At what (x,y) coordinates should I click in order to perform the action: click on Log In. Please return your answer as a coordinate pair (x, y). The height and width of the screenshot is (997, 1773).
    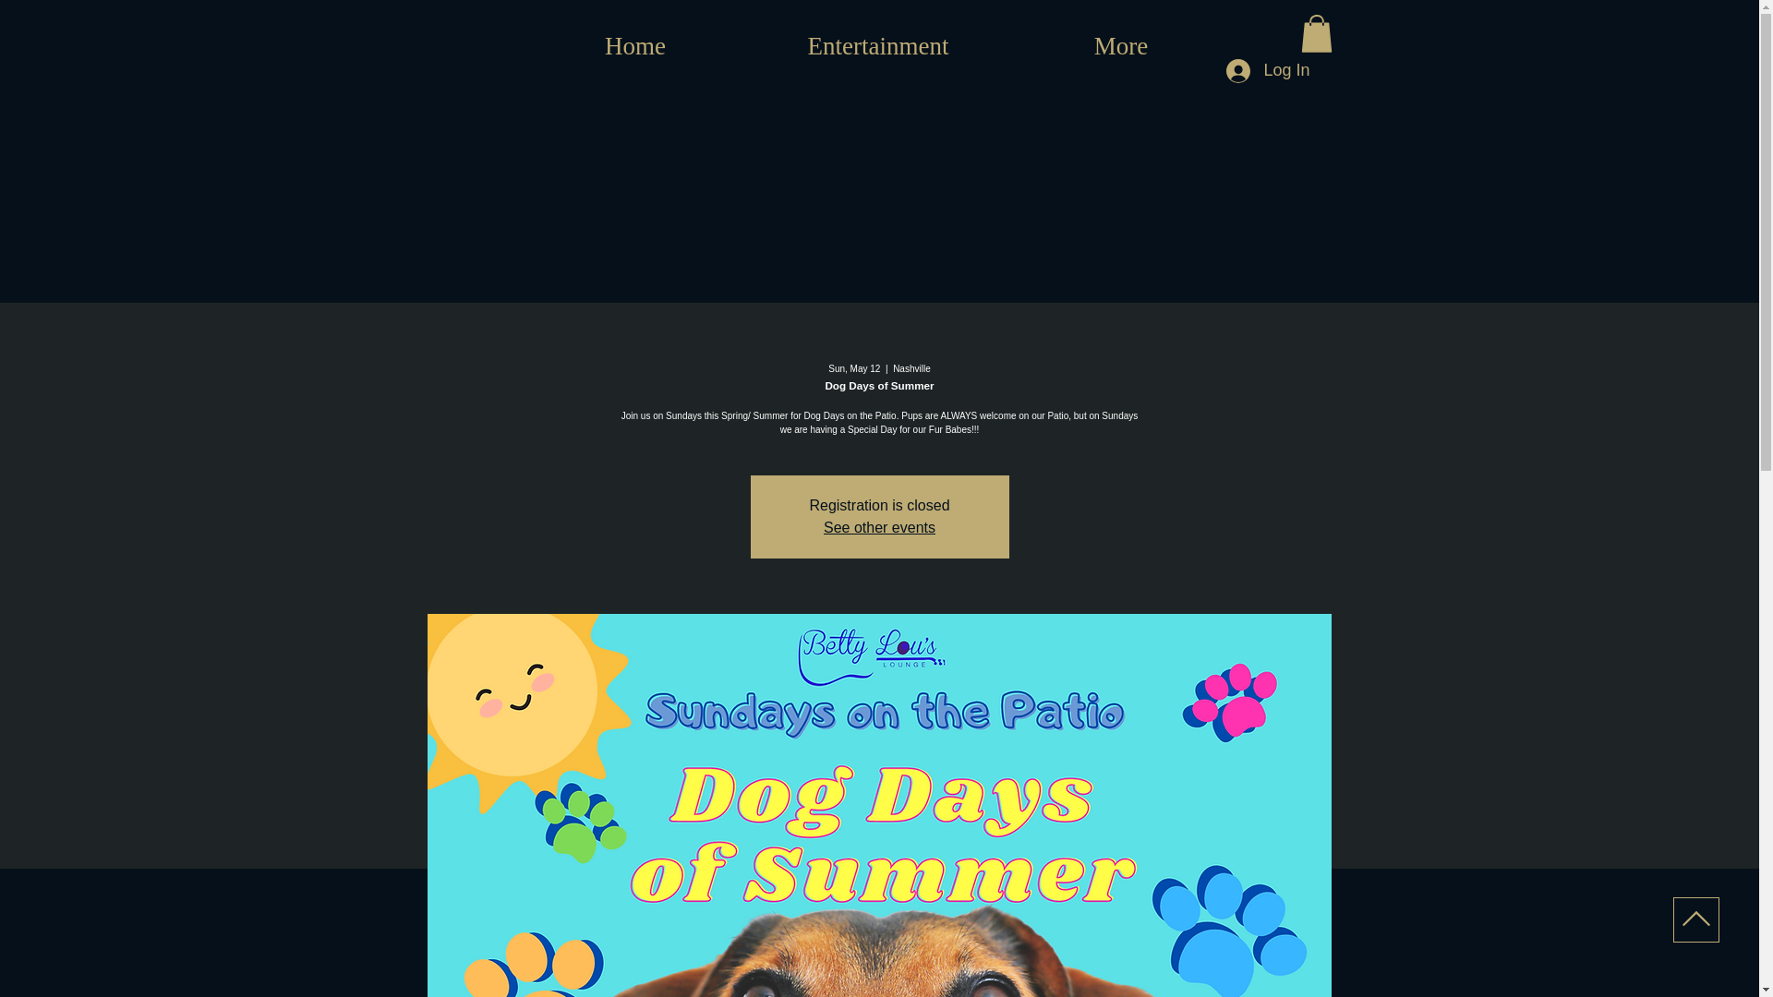
    Looking at the image, I should click on (1267, 71).